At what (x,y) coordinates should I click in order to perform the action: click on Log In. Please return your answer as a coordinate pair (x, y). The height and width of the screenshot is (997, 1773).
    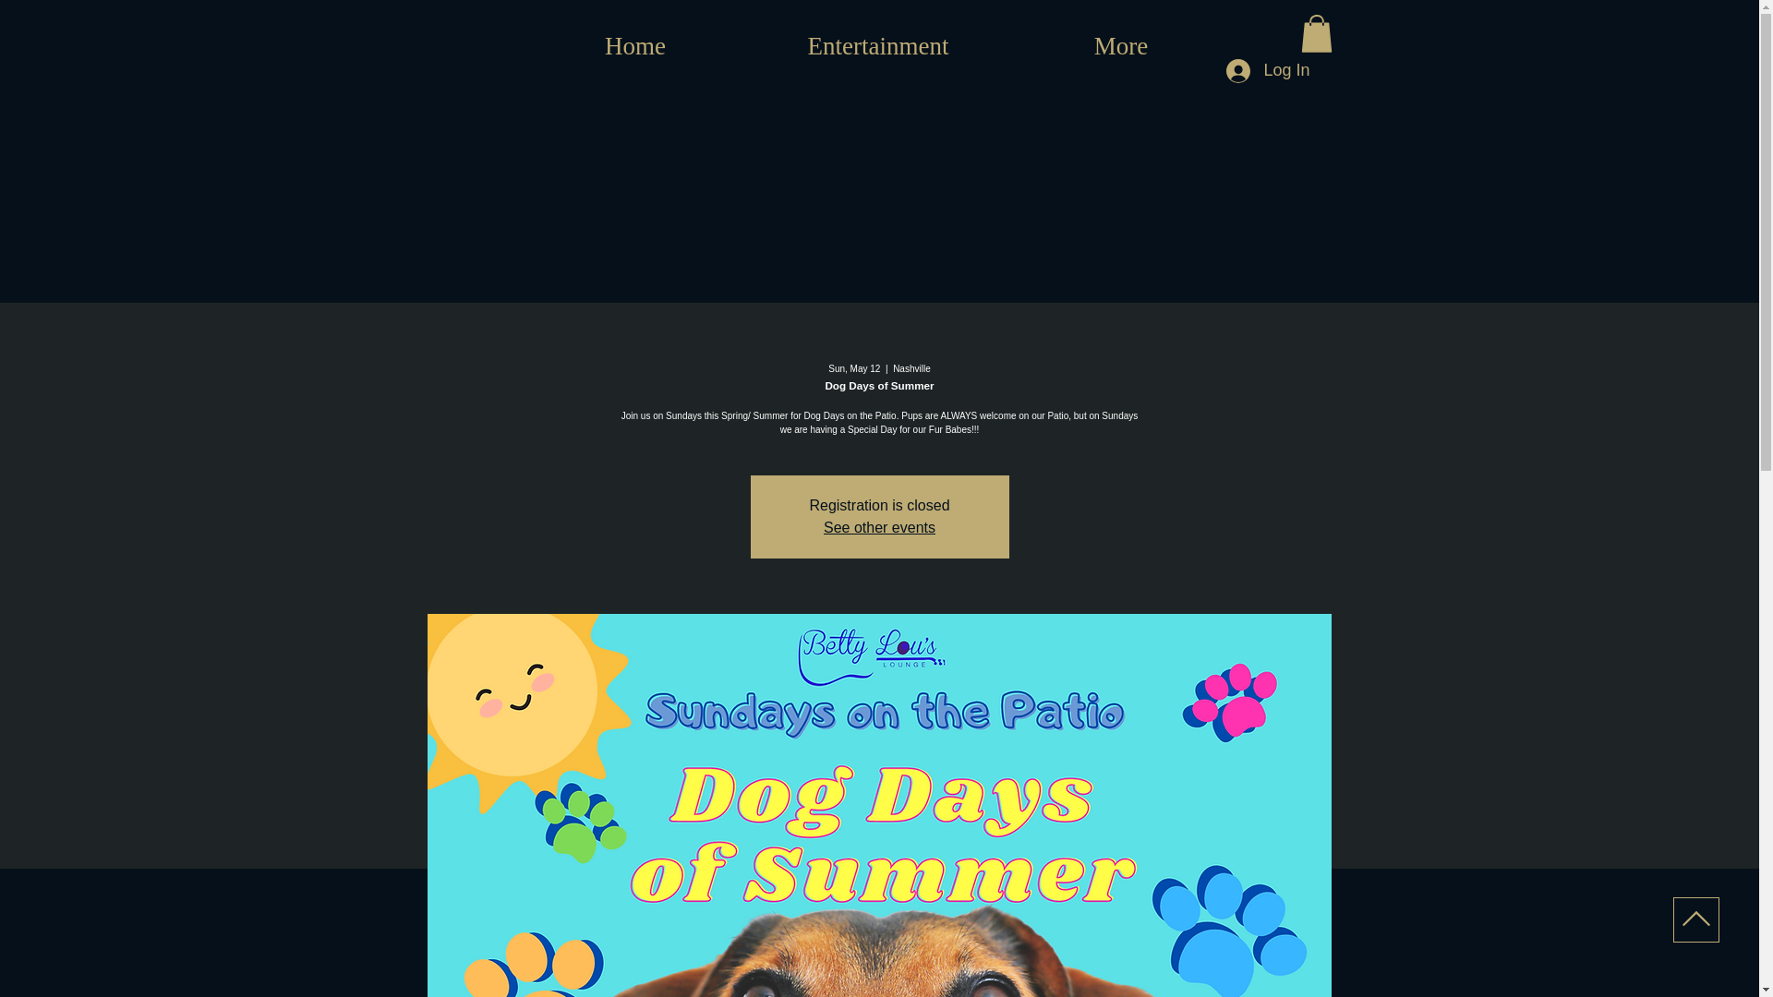
    Looking at the image, I should click on (1267, 71).